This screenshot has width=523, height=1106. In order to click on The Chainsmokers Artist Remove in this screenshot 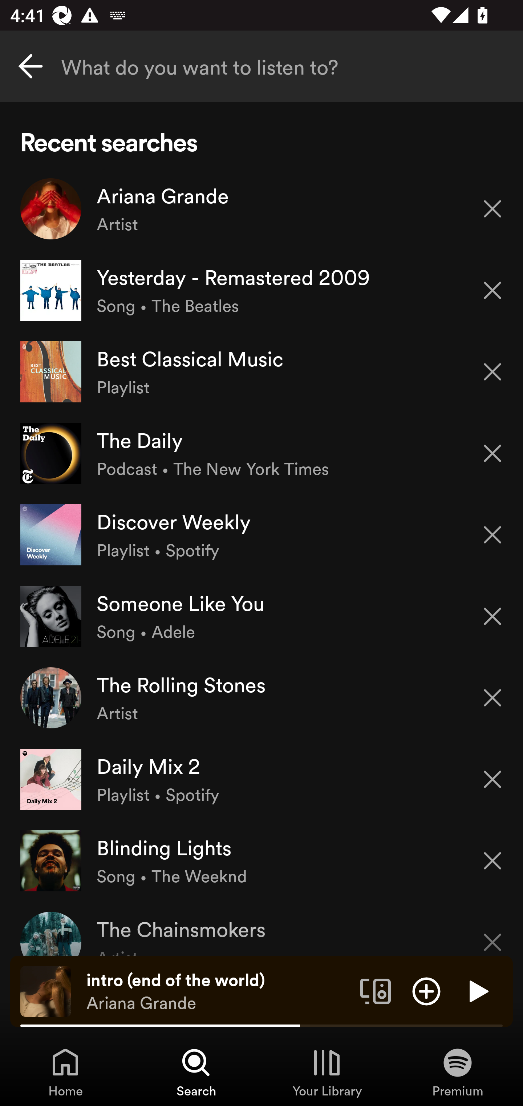, I will do `click(261, 928)`.